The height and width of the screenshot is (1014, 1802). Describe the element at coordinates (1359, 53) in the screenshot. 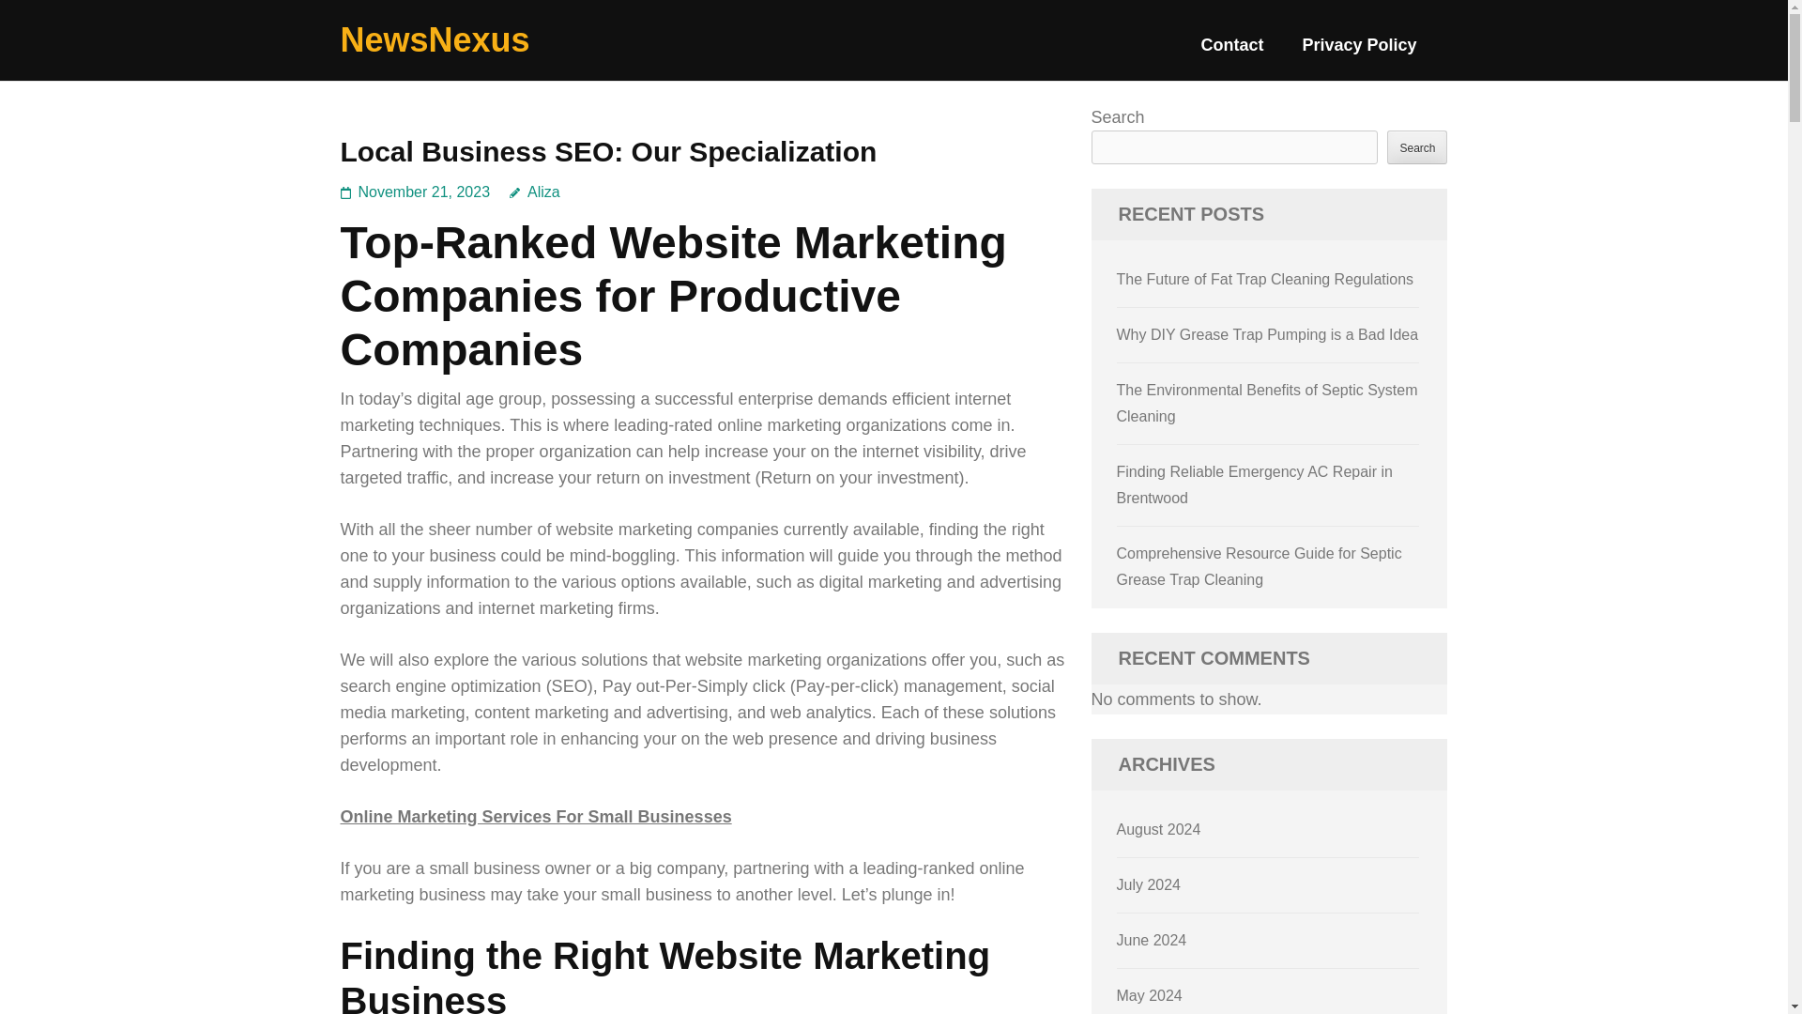

I see `Privacy Policy` at that location.